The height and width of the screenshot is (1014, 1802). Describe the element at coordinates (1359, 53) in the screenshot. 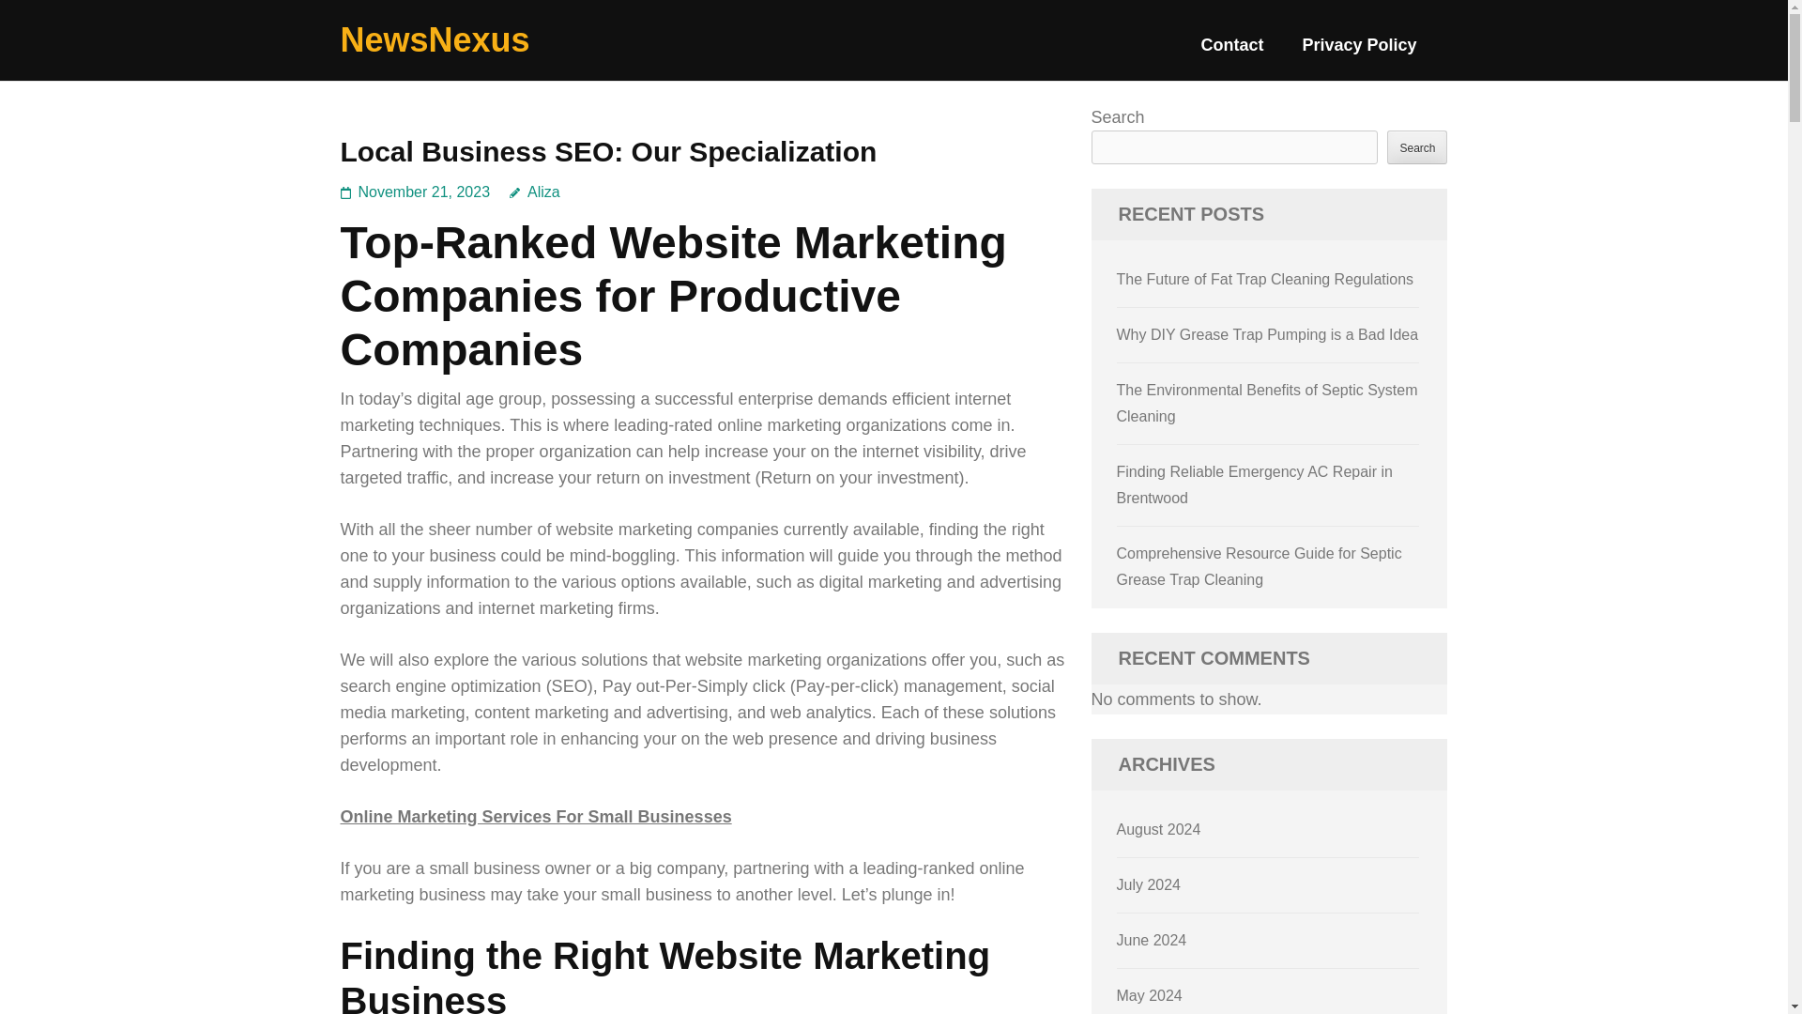

I see `Privacy Policy` at that location.